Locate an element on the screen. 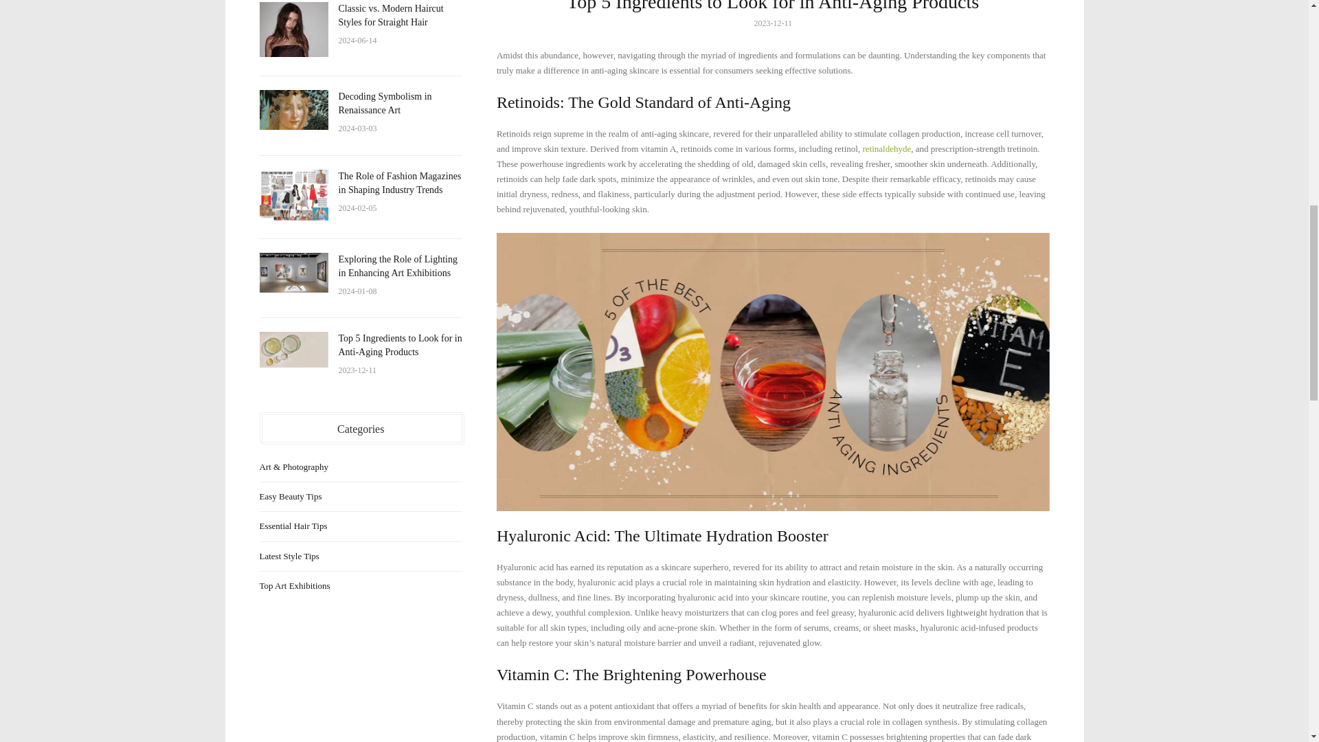 The width and height of the screenshot is (1319, 742). Decoding Symbolism in Renaissance Art is located at coordinates (384, 103).